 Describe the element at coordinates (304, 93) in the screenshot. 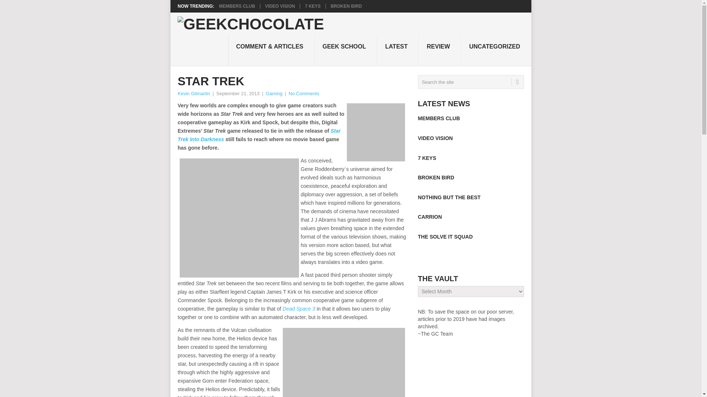

I see `No Comments` at that location.